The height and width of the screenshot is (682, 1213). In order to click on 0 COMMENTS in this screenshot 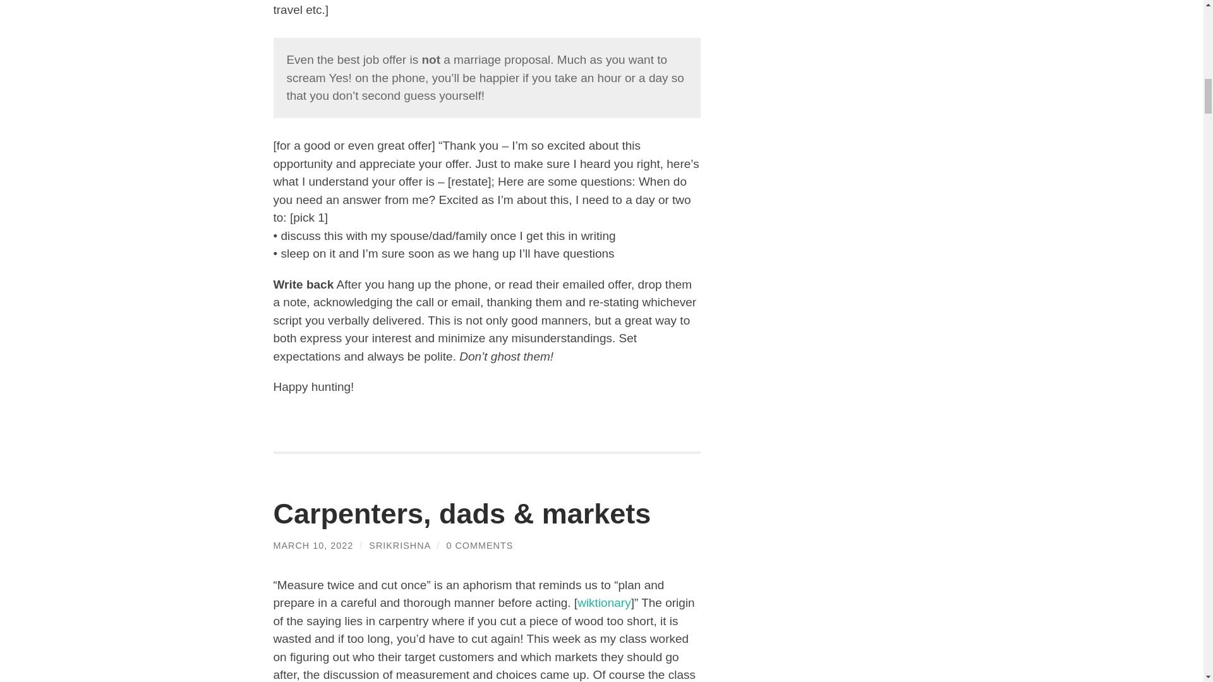, I will do `click(480, 546)`.